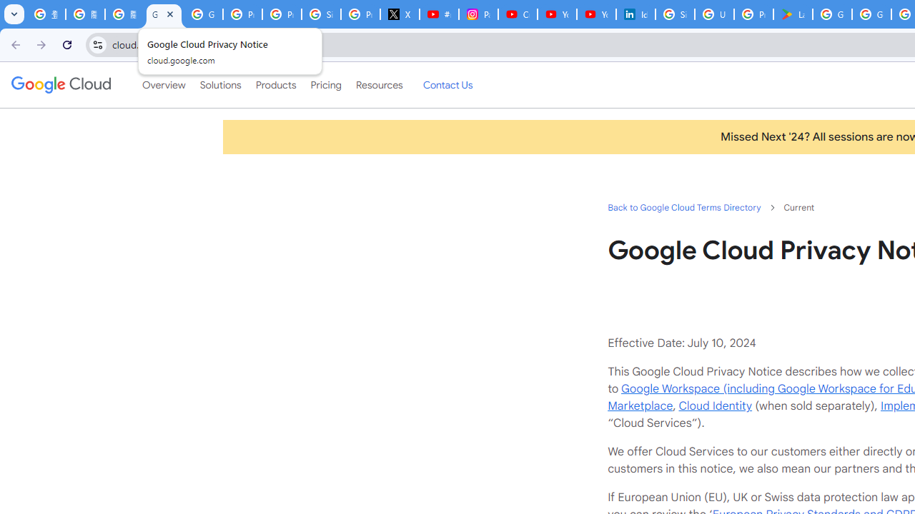  What do you see at coordinates (596, 14) in the screenshot?
I see `YouTube Culture & Trends - YouTube Top 10, 2021` at bounding box center [596, 14].